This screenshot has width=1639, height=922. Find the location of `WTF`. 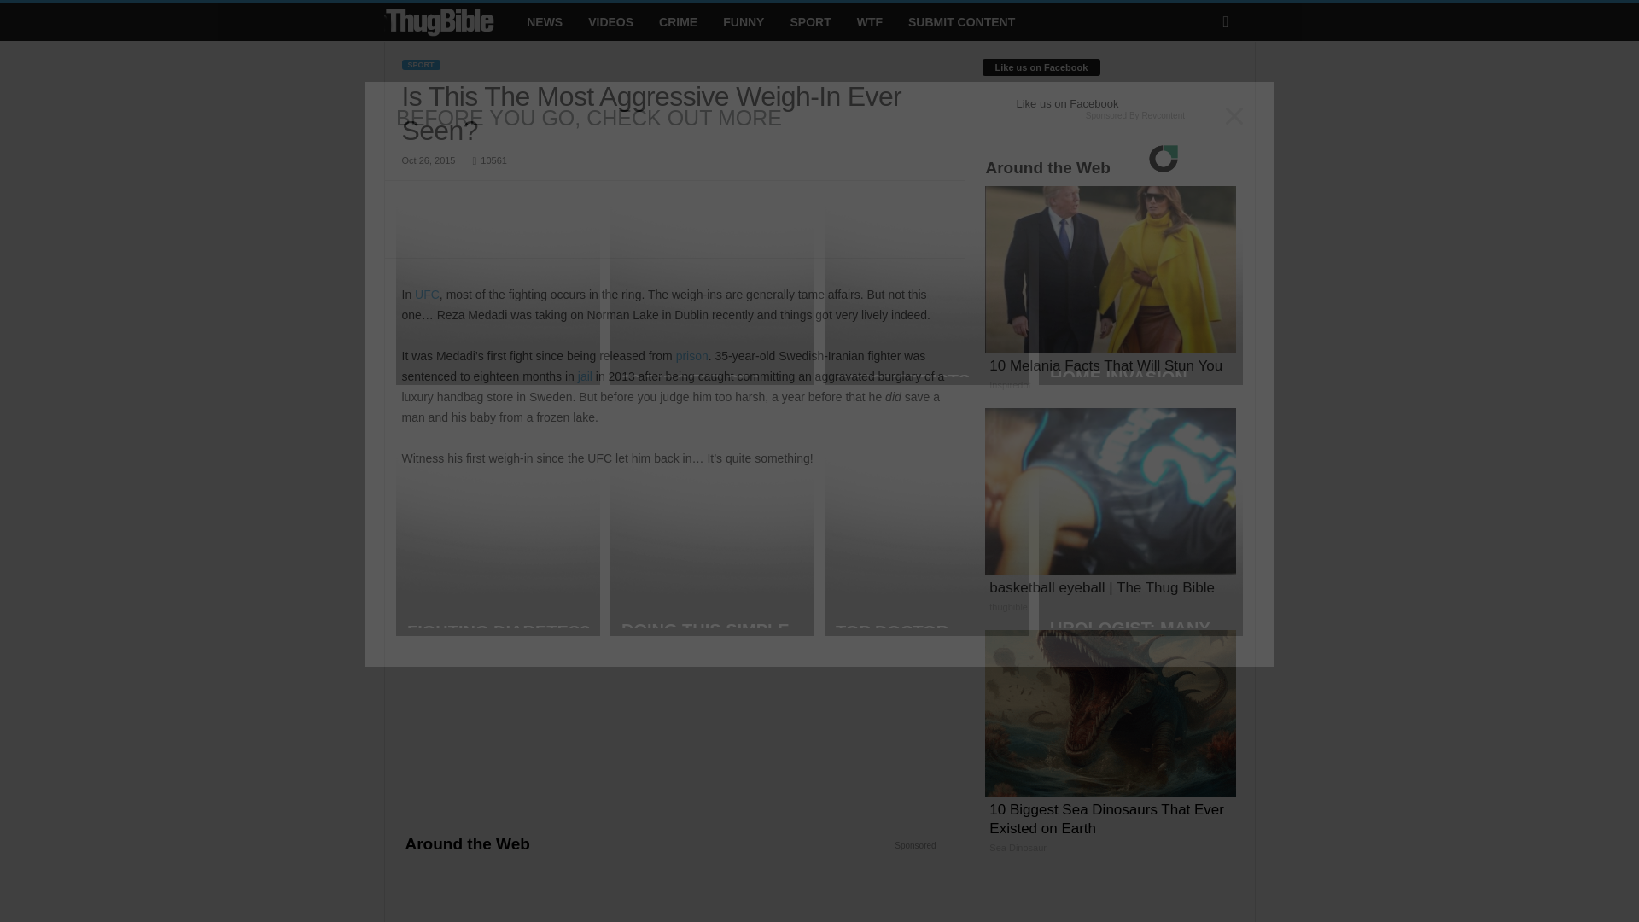

WTF is located at coordinates (869, 22).